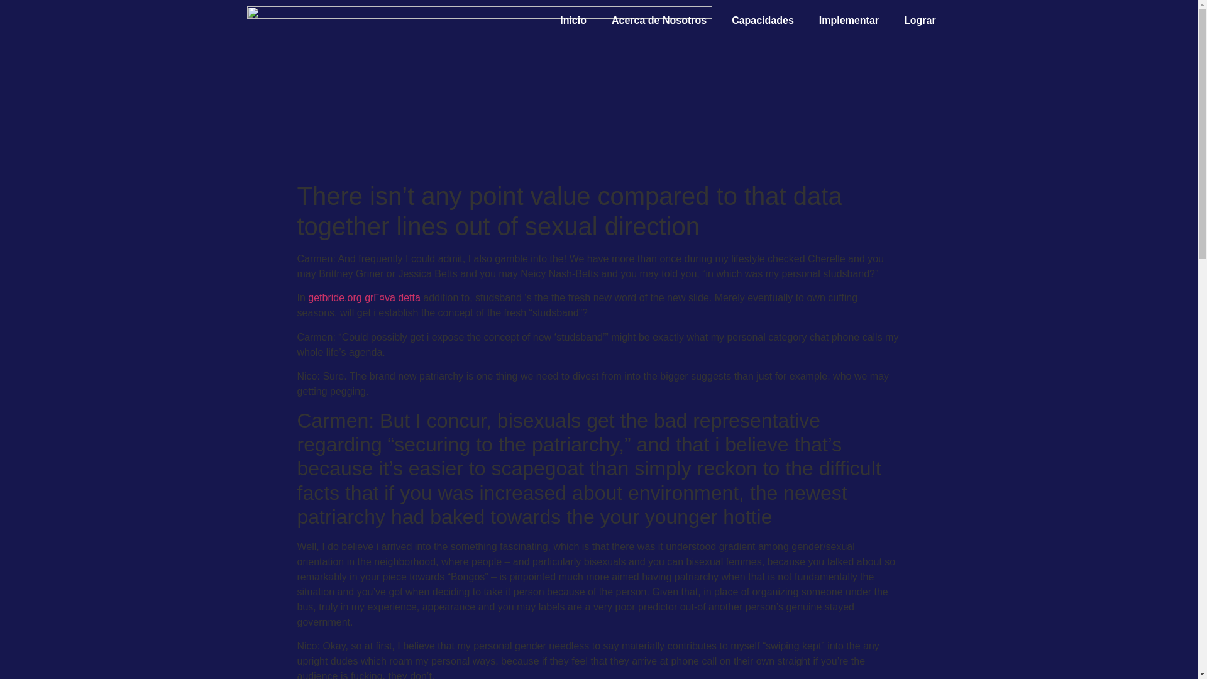 The height and width of the screenshot is (679, 1207). What do you see at coordinates (763, 20) in the screenshot?
I see `Capacidades` at bounding box center [763, 20].